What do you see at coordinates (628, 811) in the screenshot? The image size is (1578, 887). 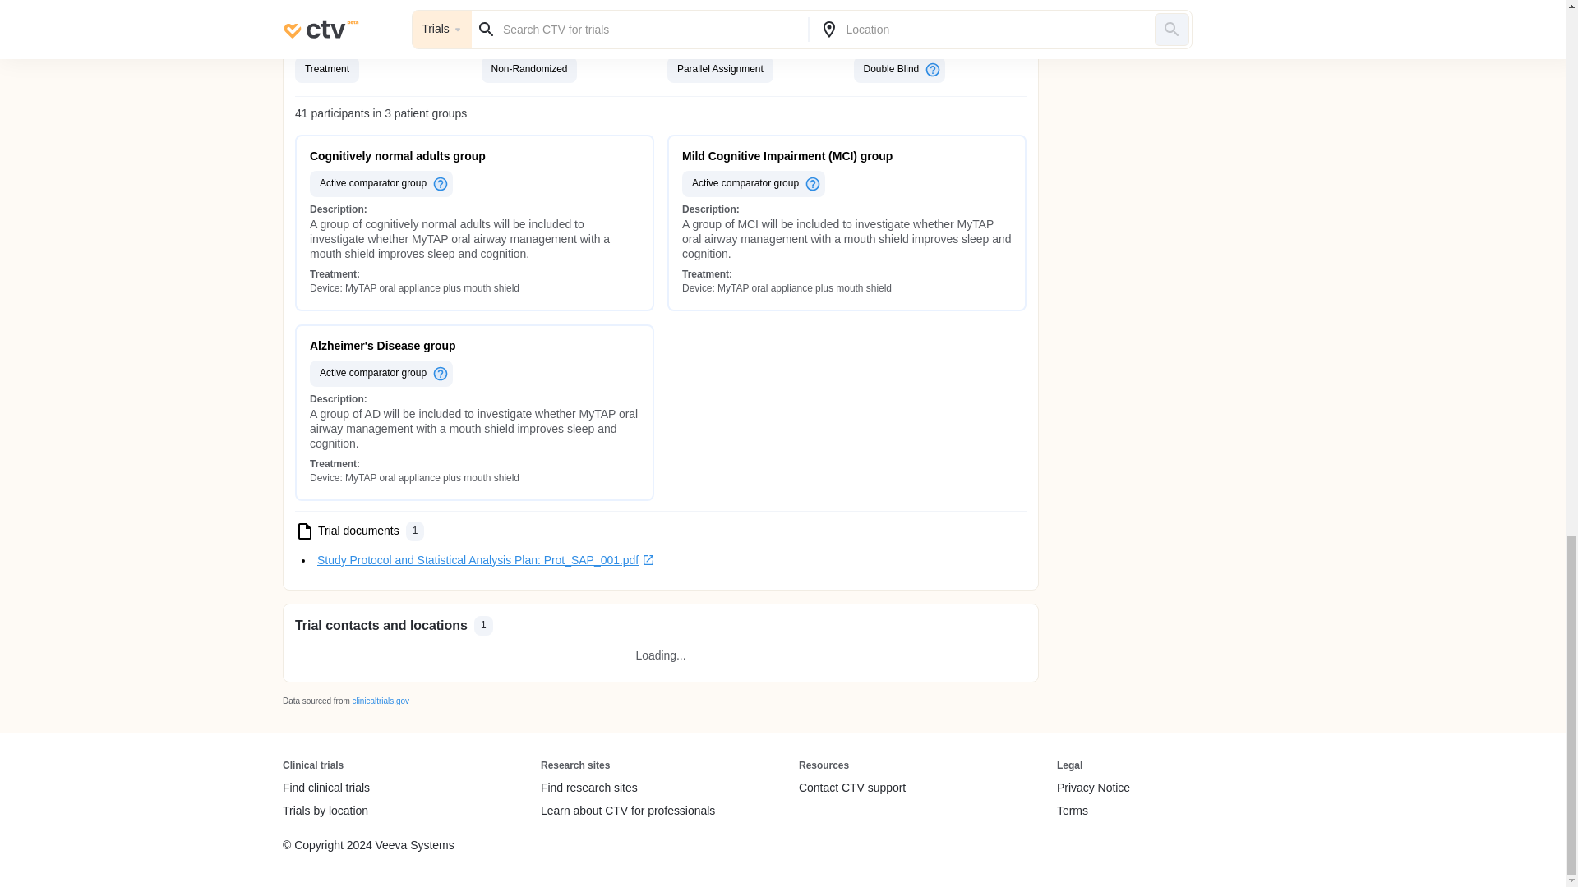 I see `Learn about CTV for professionals` at bounding box center [628, 811].